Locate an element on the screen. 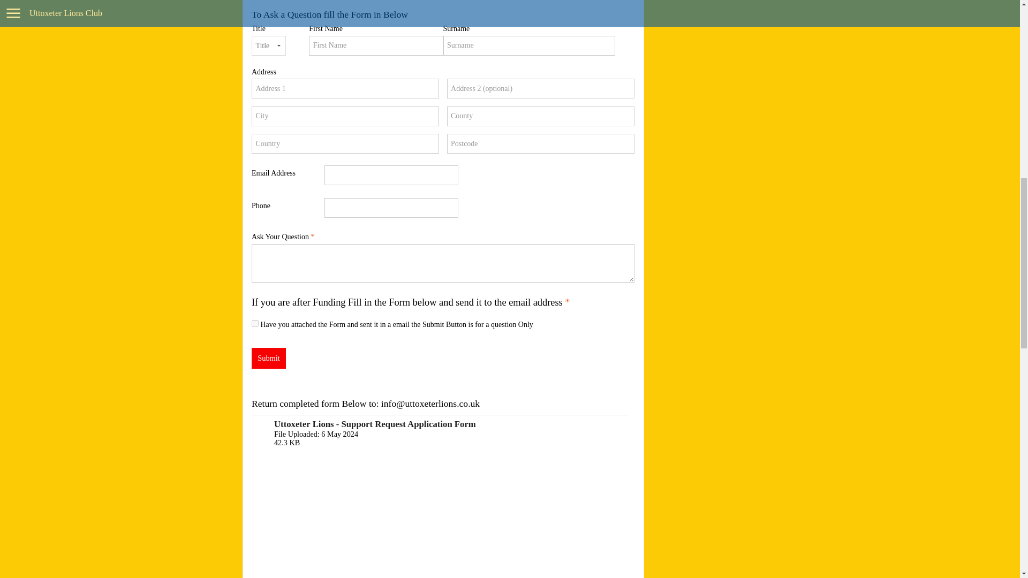 This screenshot has width=1028, height=578. Submit is located at coordinates (269, 359).